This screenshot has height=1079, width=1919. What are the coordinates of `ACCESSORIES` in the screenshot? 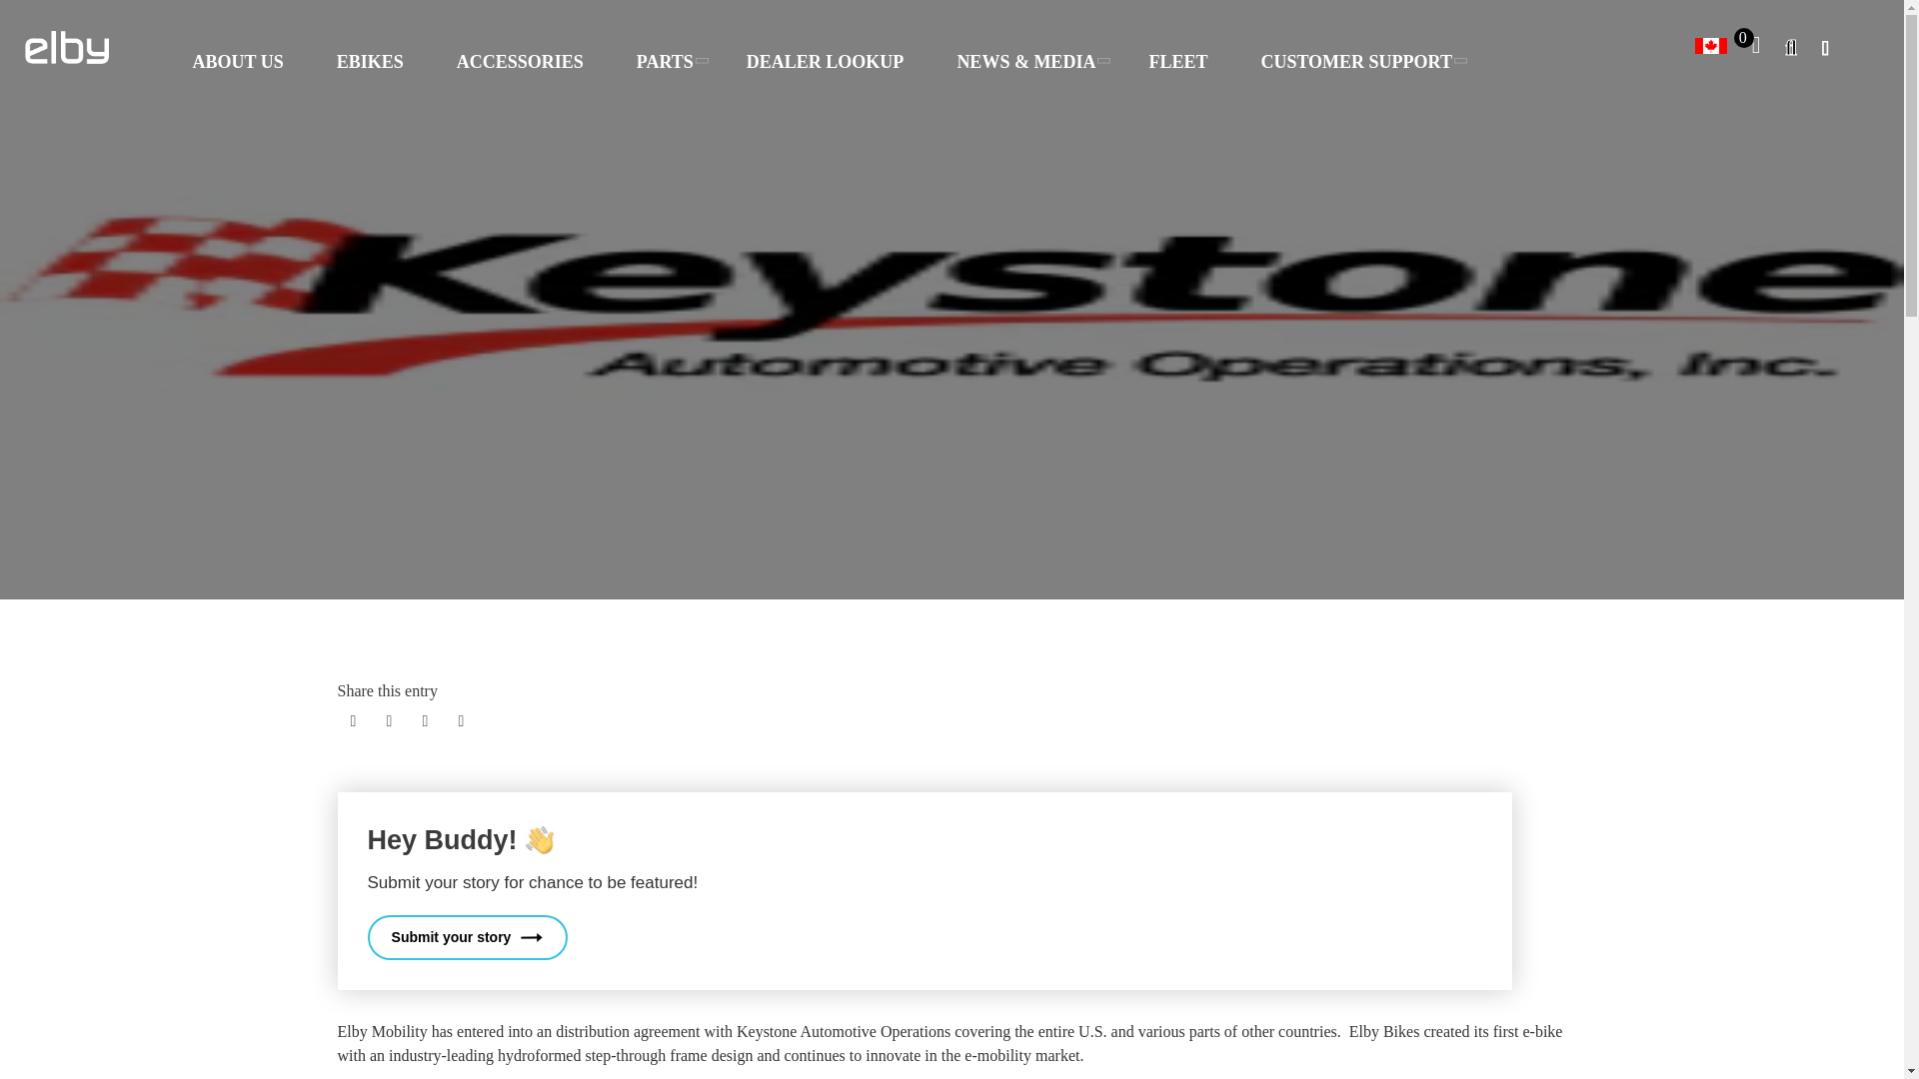 It's located at (520, 62).